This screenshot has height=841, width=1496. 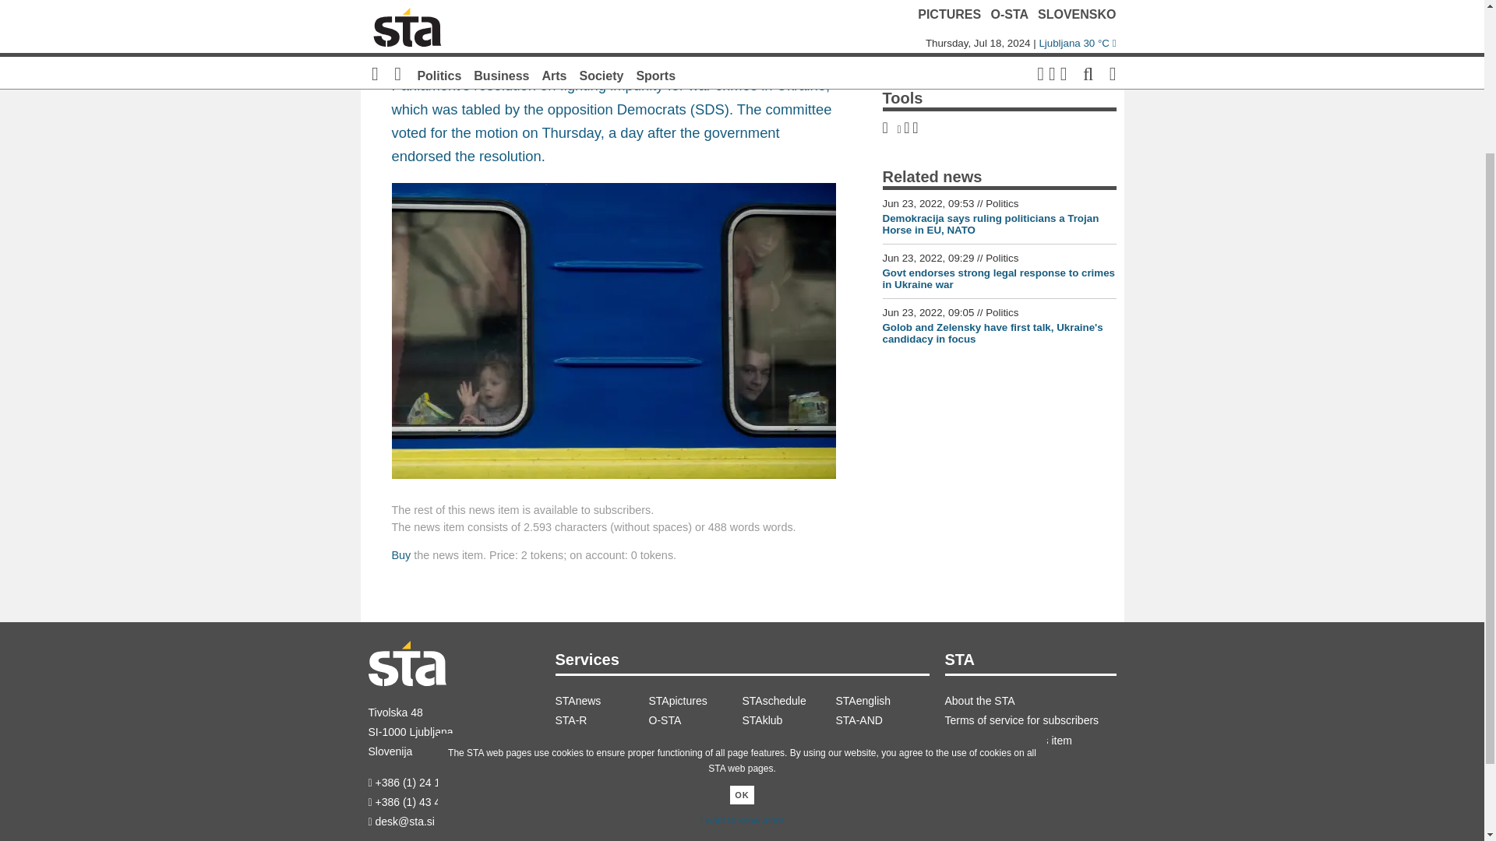 I want to click on STAschedule, so click(x=789, y=701).